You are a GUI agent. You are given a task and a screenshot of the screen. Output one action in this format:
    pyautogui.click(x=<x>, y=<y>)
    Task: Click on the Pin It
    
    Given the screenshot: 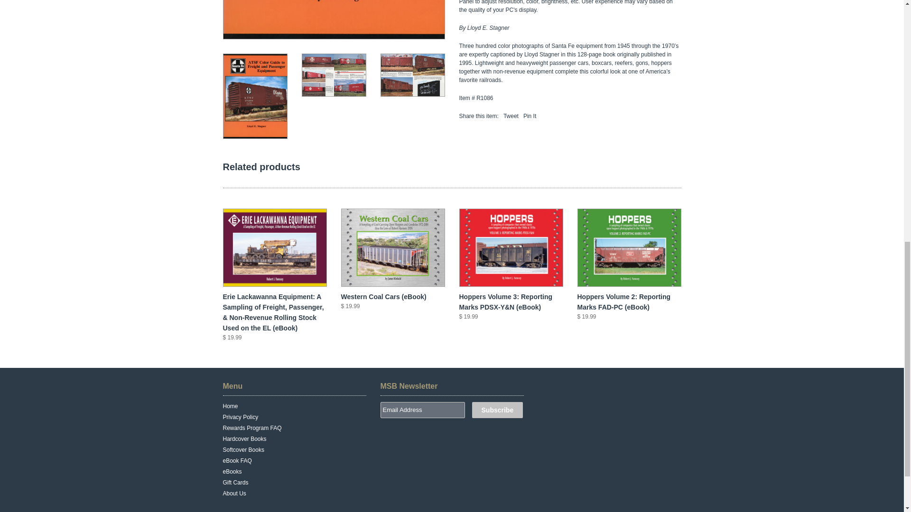 What is the action you would take?
    pyautogui.click(x=530, y=116)
    